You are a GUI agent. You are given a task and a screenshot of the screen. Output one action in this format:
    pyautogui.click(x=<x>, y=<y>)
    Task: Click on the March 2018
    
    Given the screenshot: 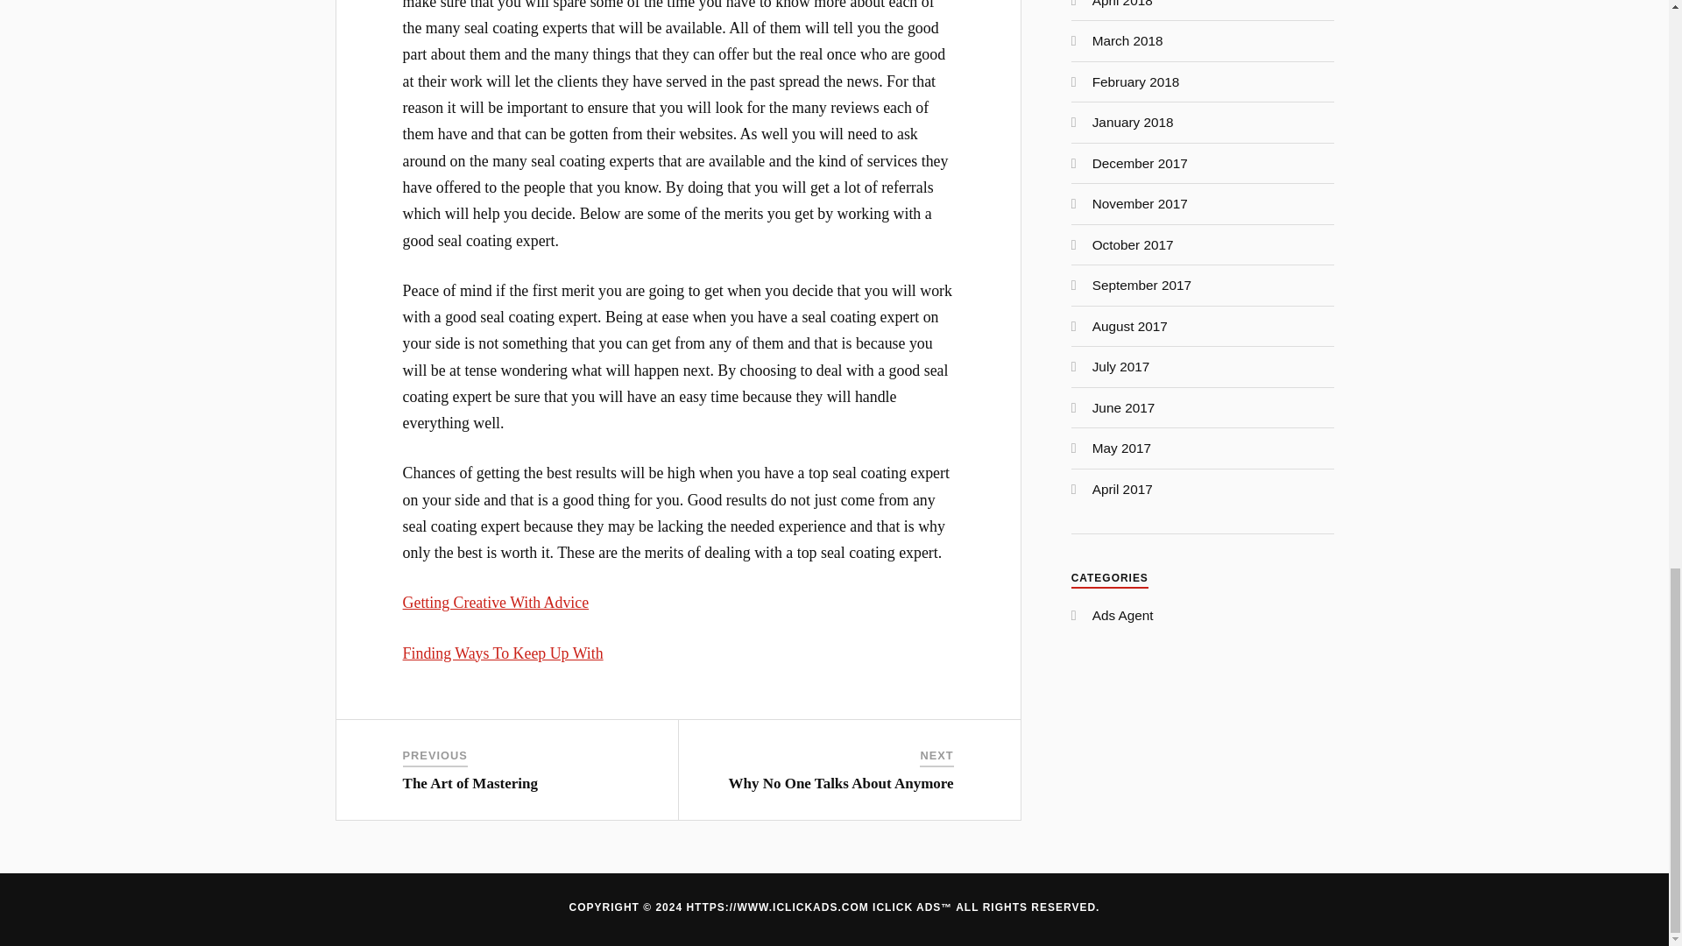 What is the action you would take?
    pyautogui.click(x=1127, y=40)
    